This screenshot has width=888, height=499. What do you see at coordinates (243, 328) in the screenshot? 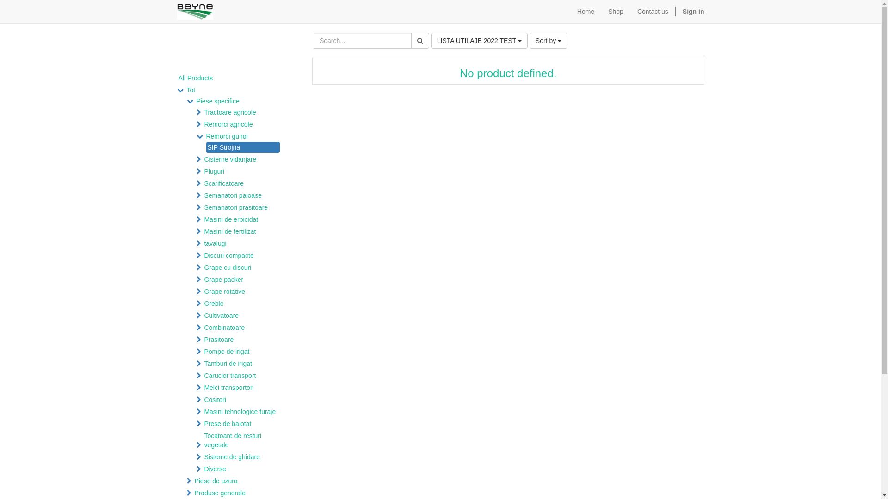
I see `Combinatoare` at bounding box center [243, 328].